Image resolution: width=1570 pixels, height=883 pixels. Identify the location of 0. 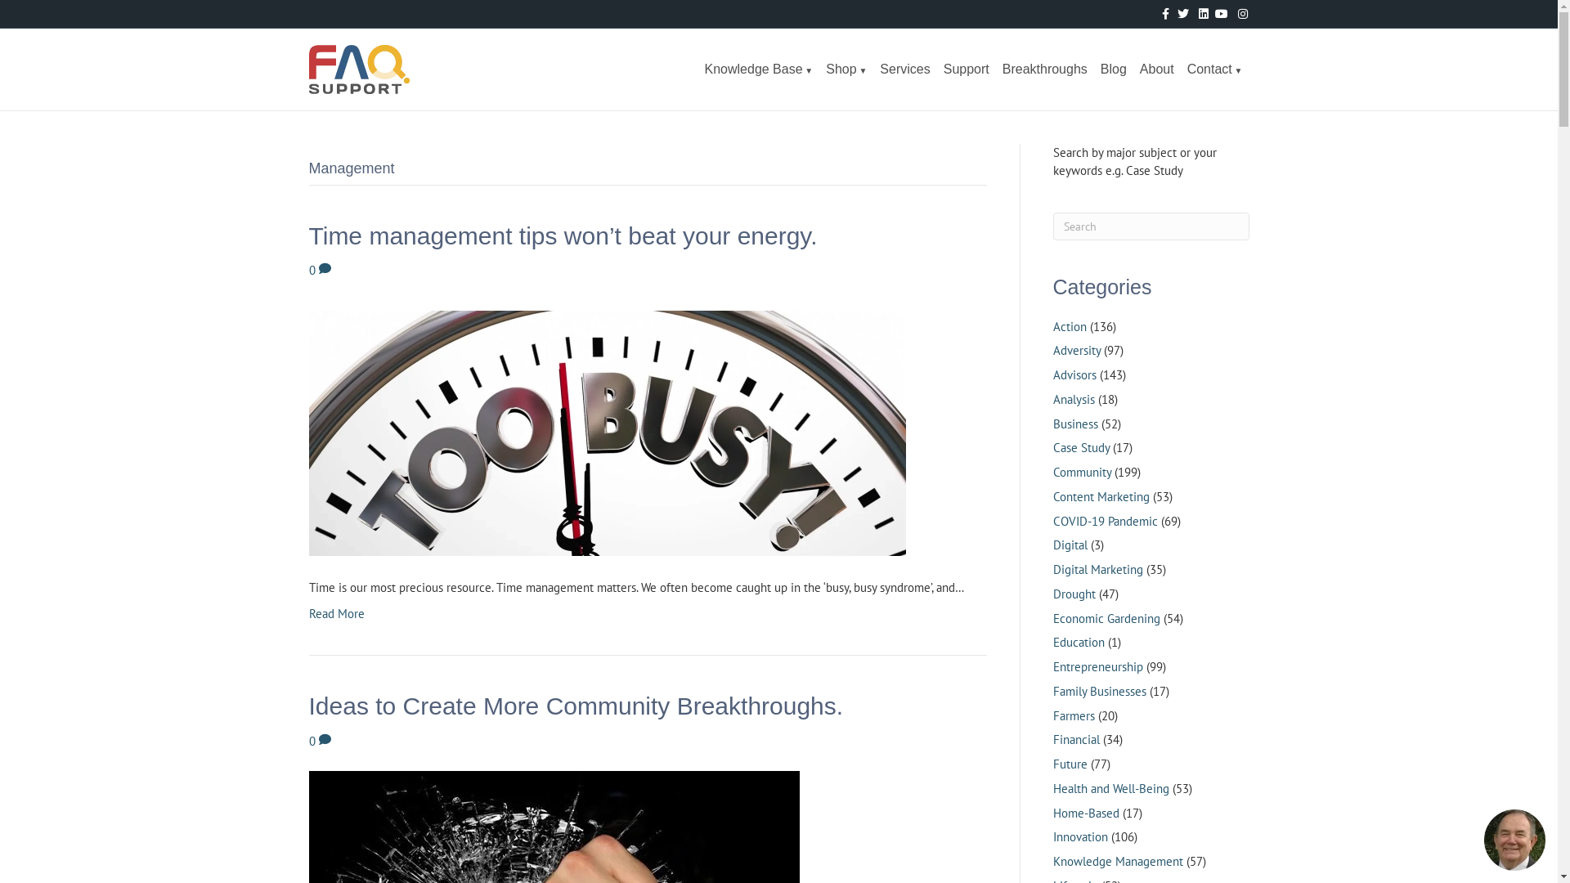
(321, 270).